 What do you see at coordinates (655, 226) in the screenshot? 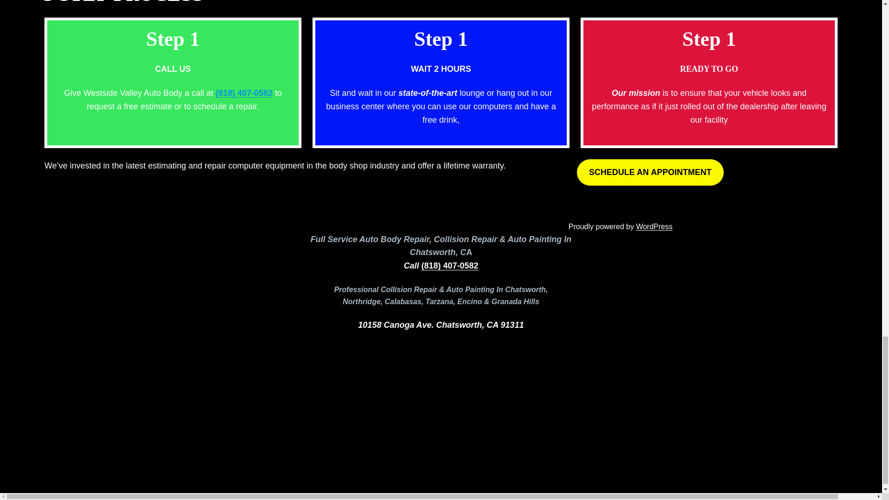
I see `WordPress` at bounding box center [655, 226].